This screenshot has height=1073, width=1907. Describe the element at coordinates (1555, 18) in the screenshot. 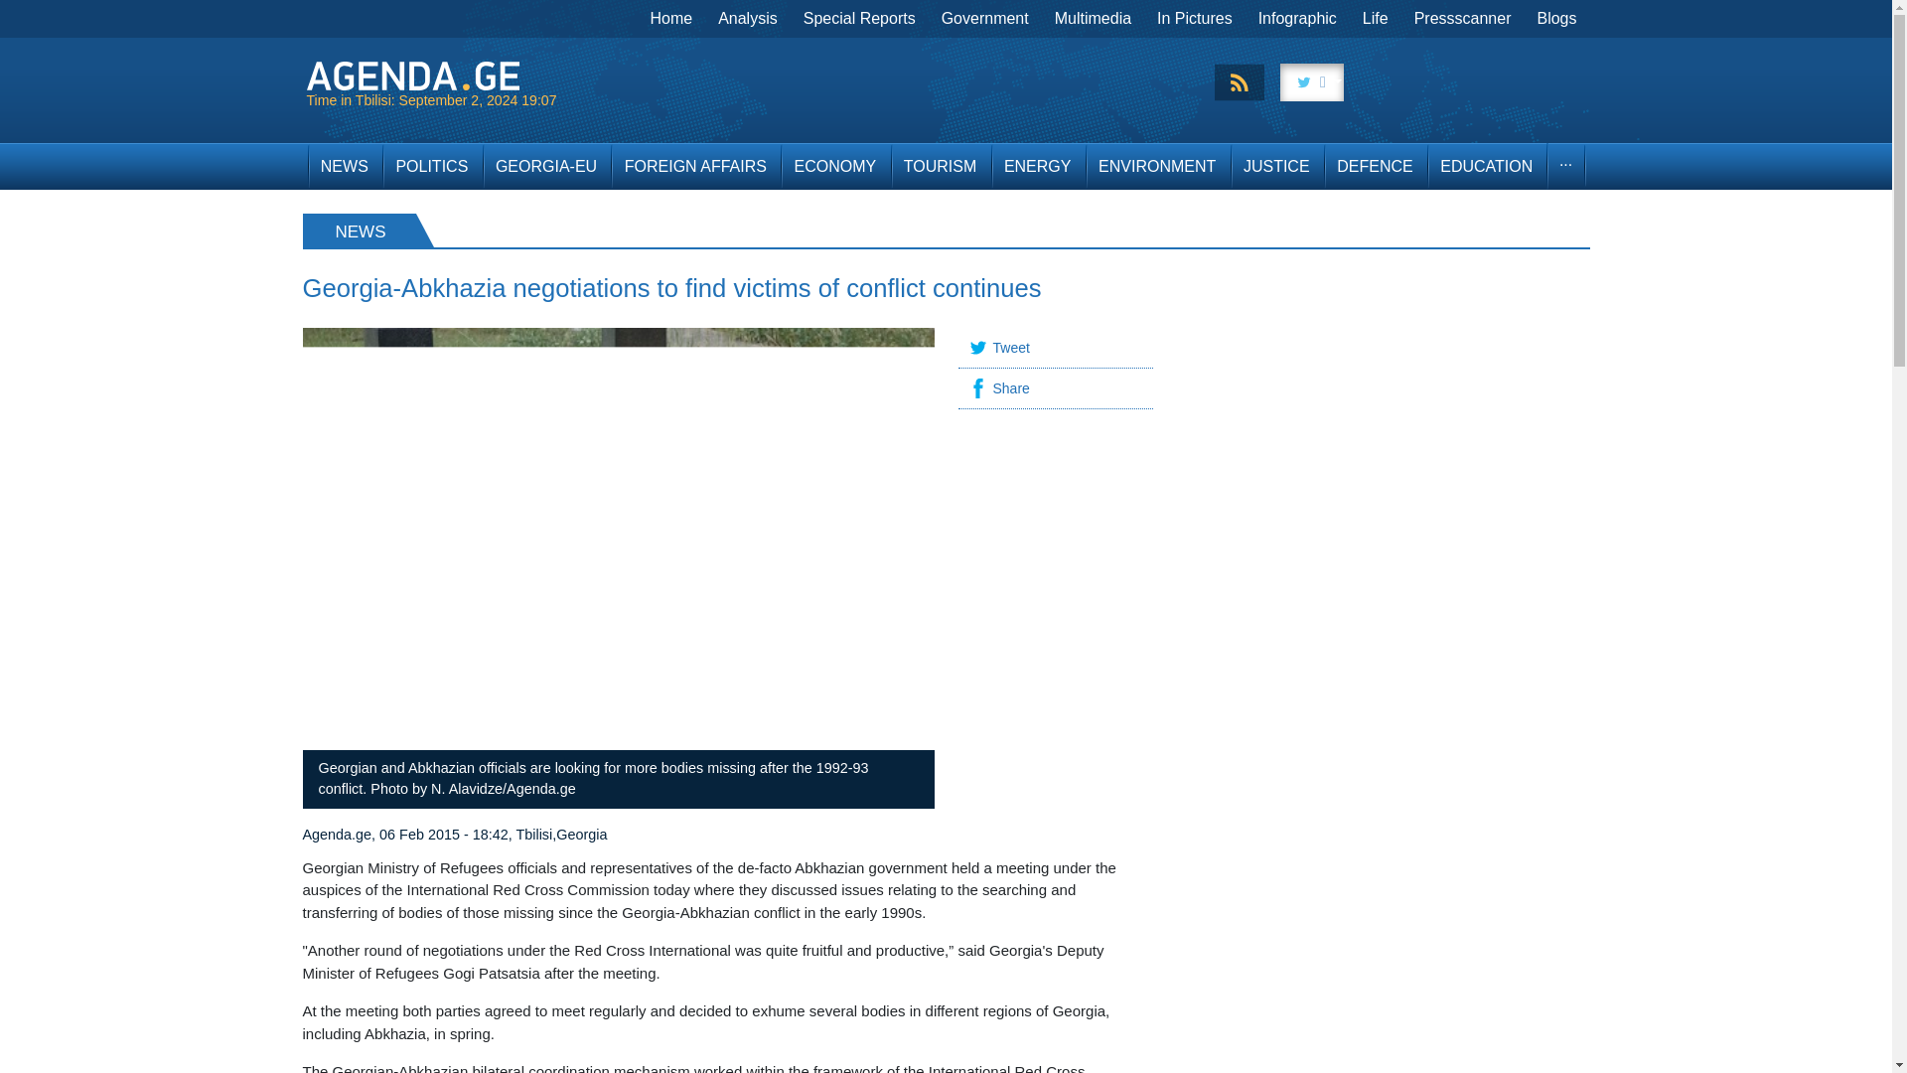

I see `Blogs` at that location.